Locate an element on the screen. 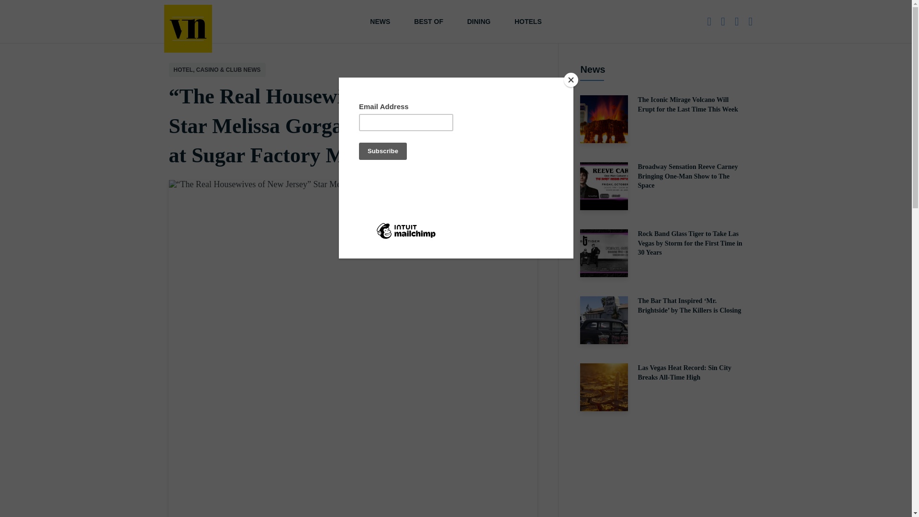  DINING is located at coordinates (479, 21).